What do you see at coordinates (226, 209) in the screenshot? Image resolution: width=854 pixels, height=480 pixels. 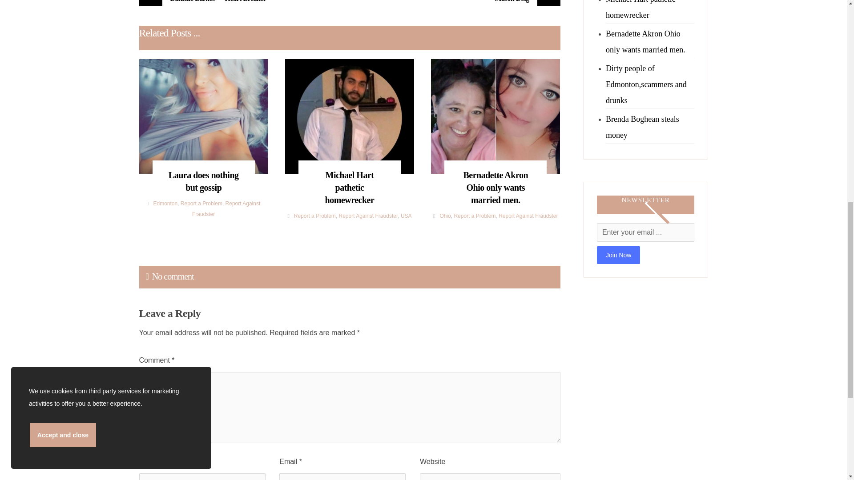 I see `Report Against Fraudster` at bounding box center [226, 209].